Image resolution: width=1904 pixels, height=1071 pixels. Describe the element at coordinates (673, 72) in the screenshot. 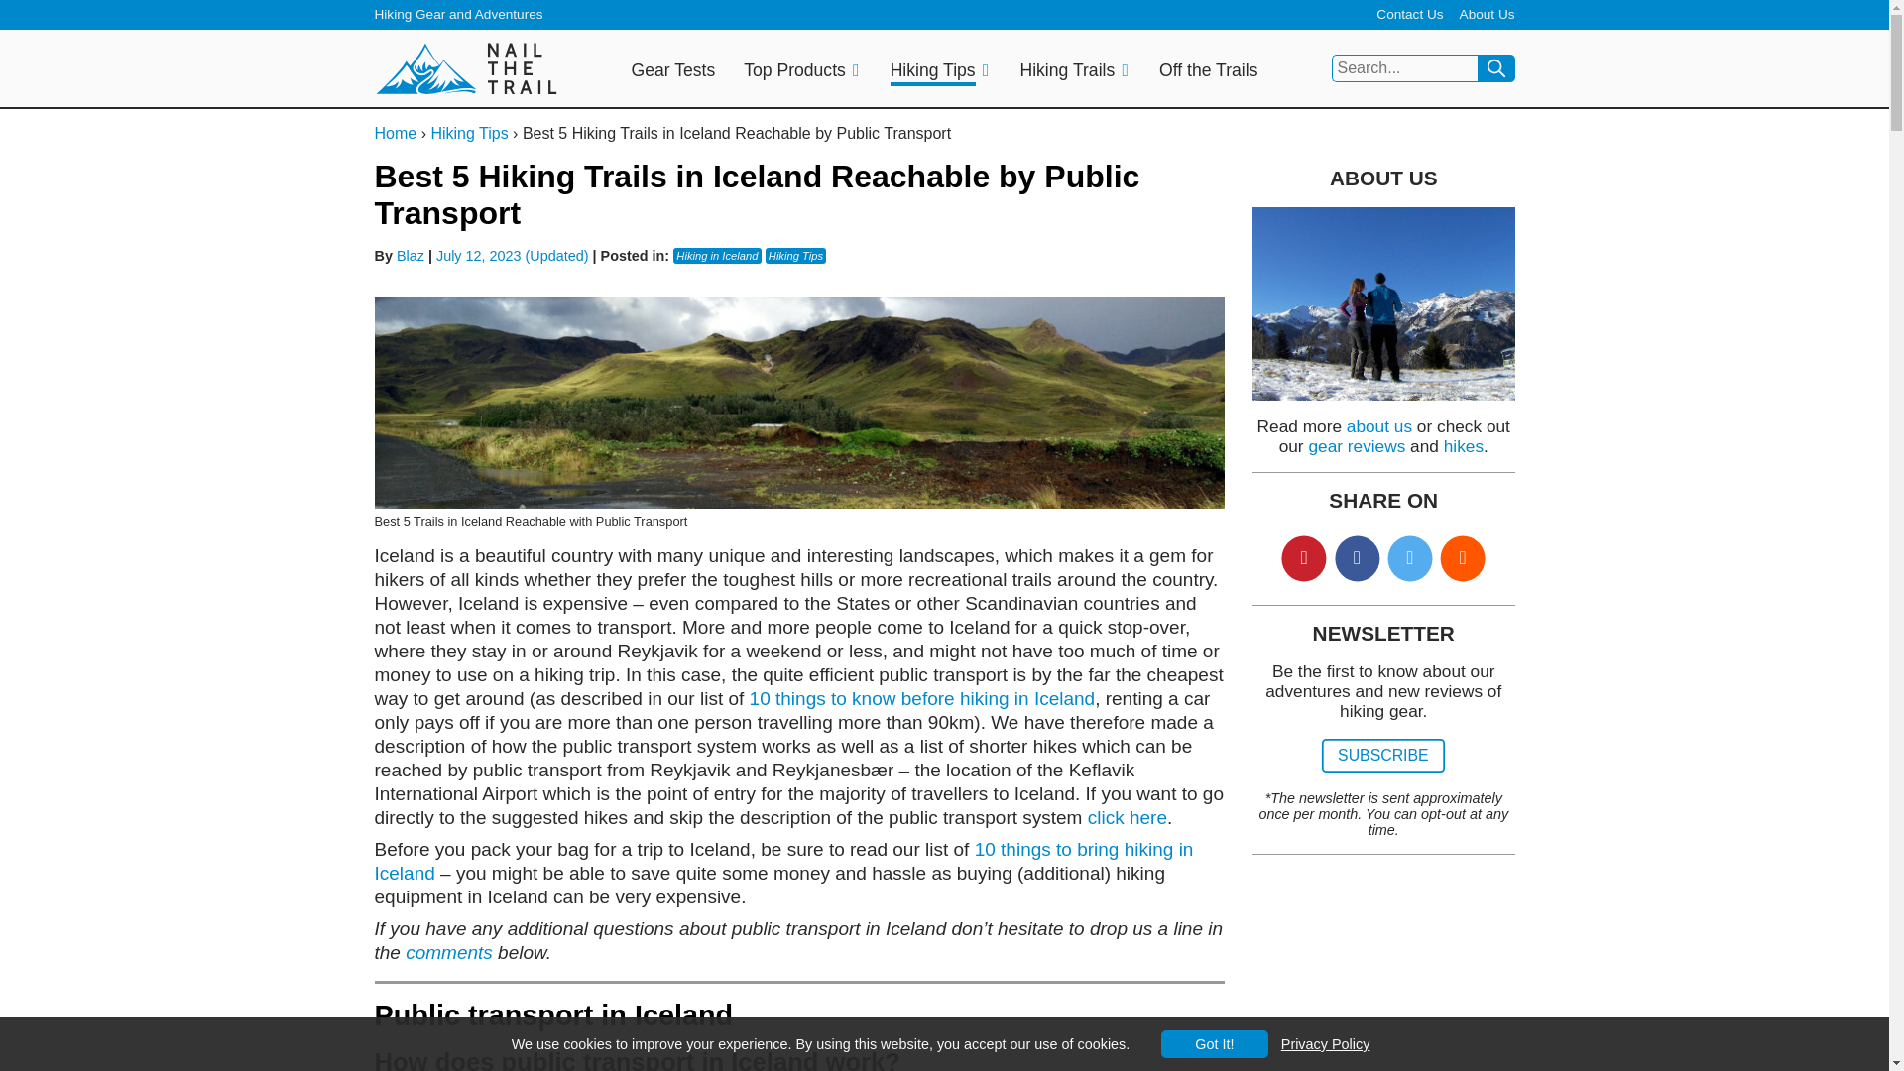

I see `Gear Tests` at that location.